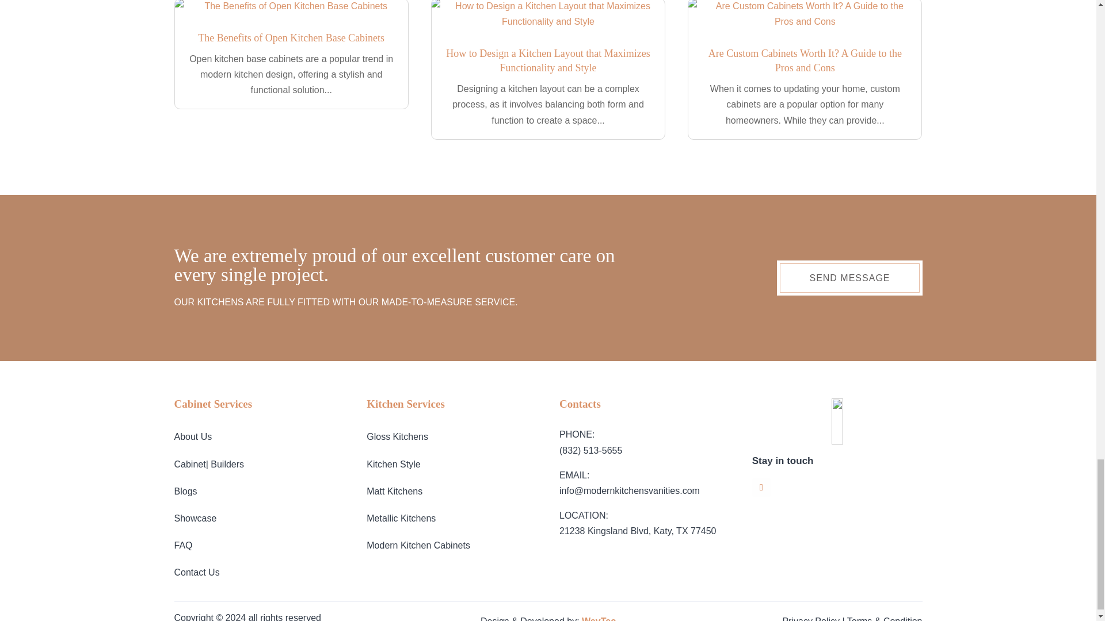  Describe the element at coordinates (761, 488) in the screenshot. I see `Follow on Facebook` at that location.